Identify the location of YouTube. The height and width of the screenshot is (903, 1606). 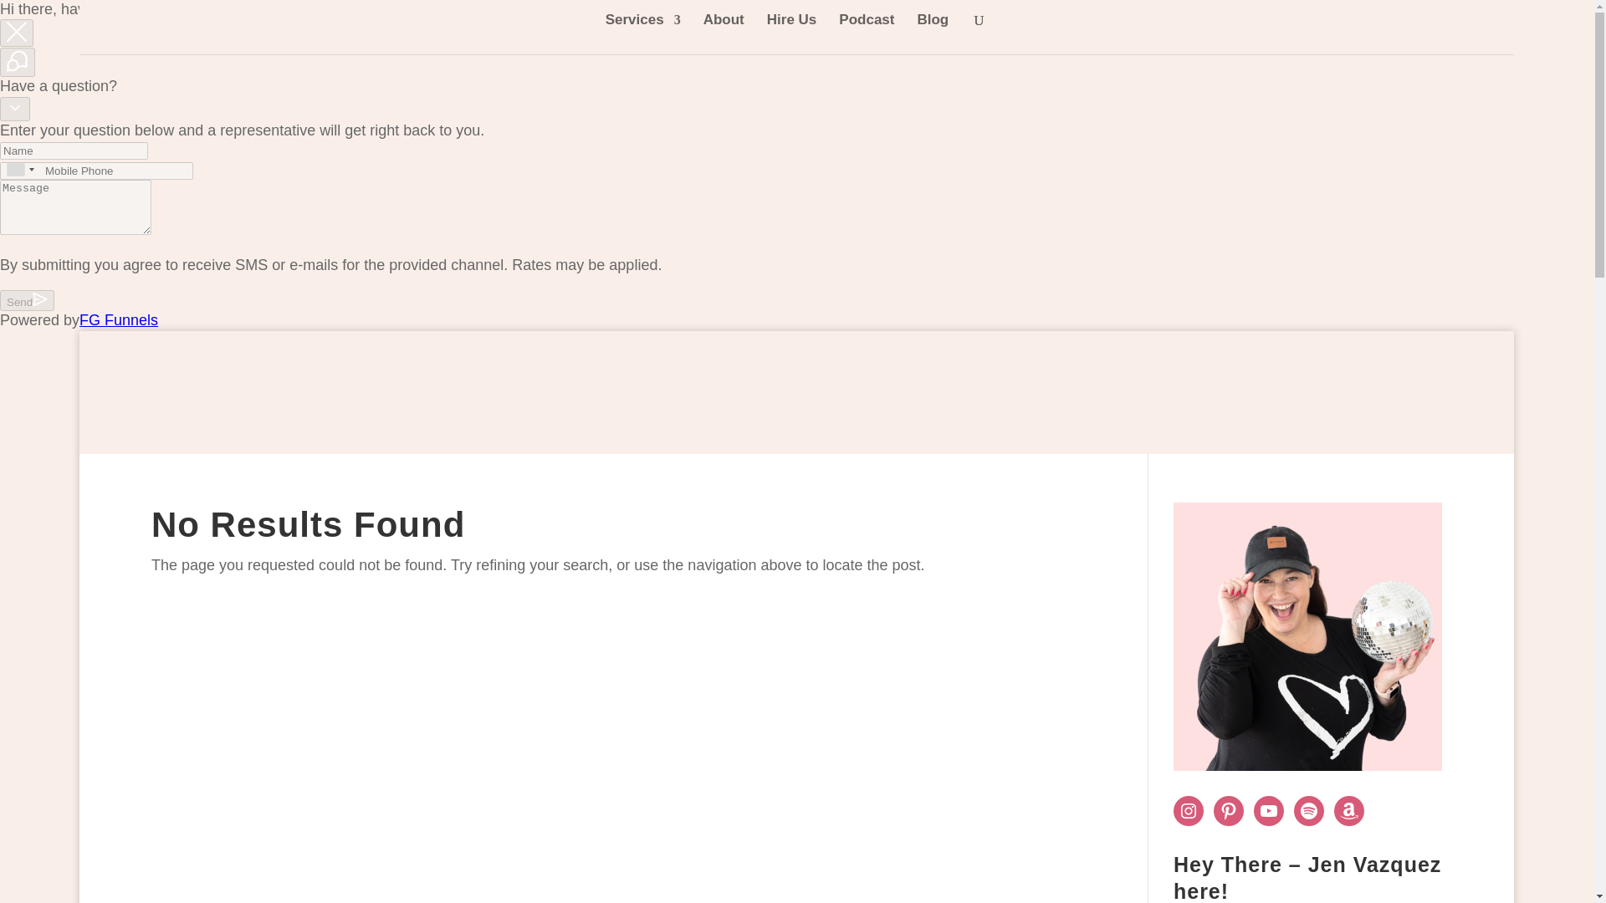
(1268, 811).